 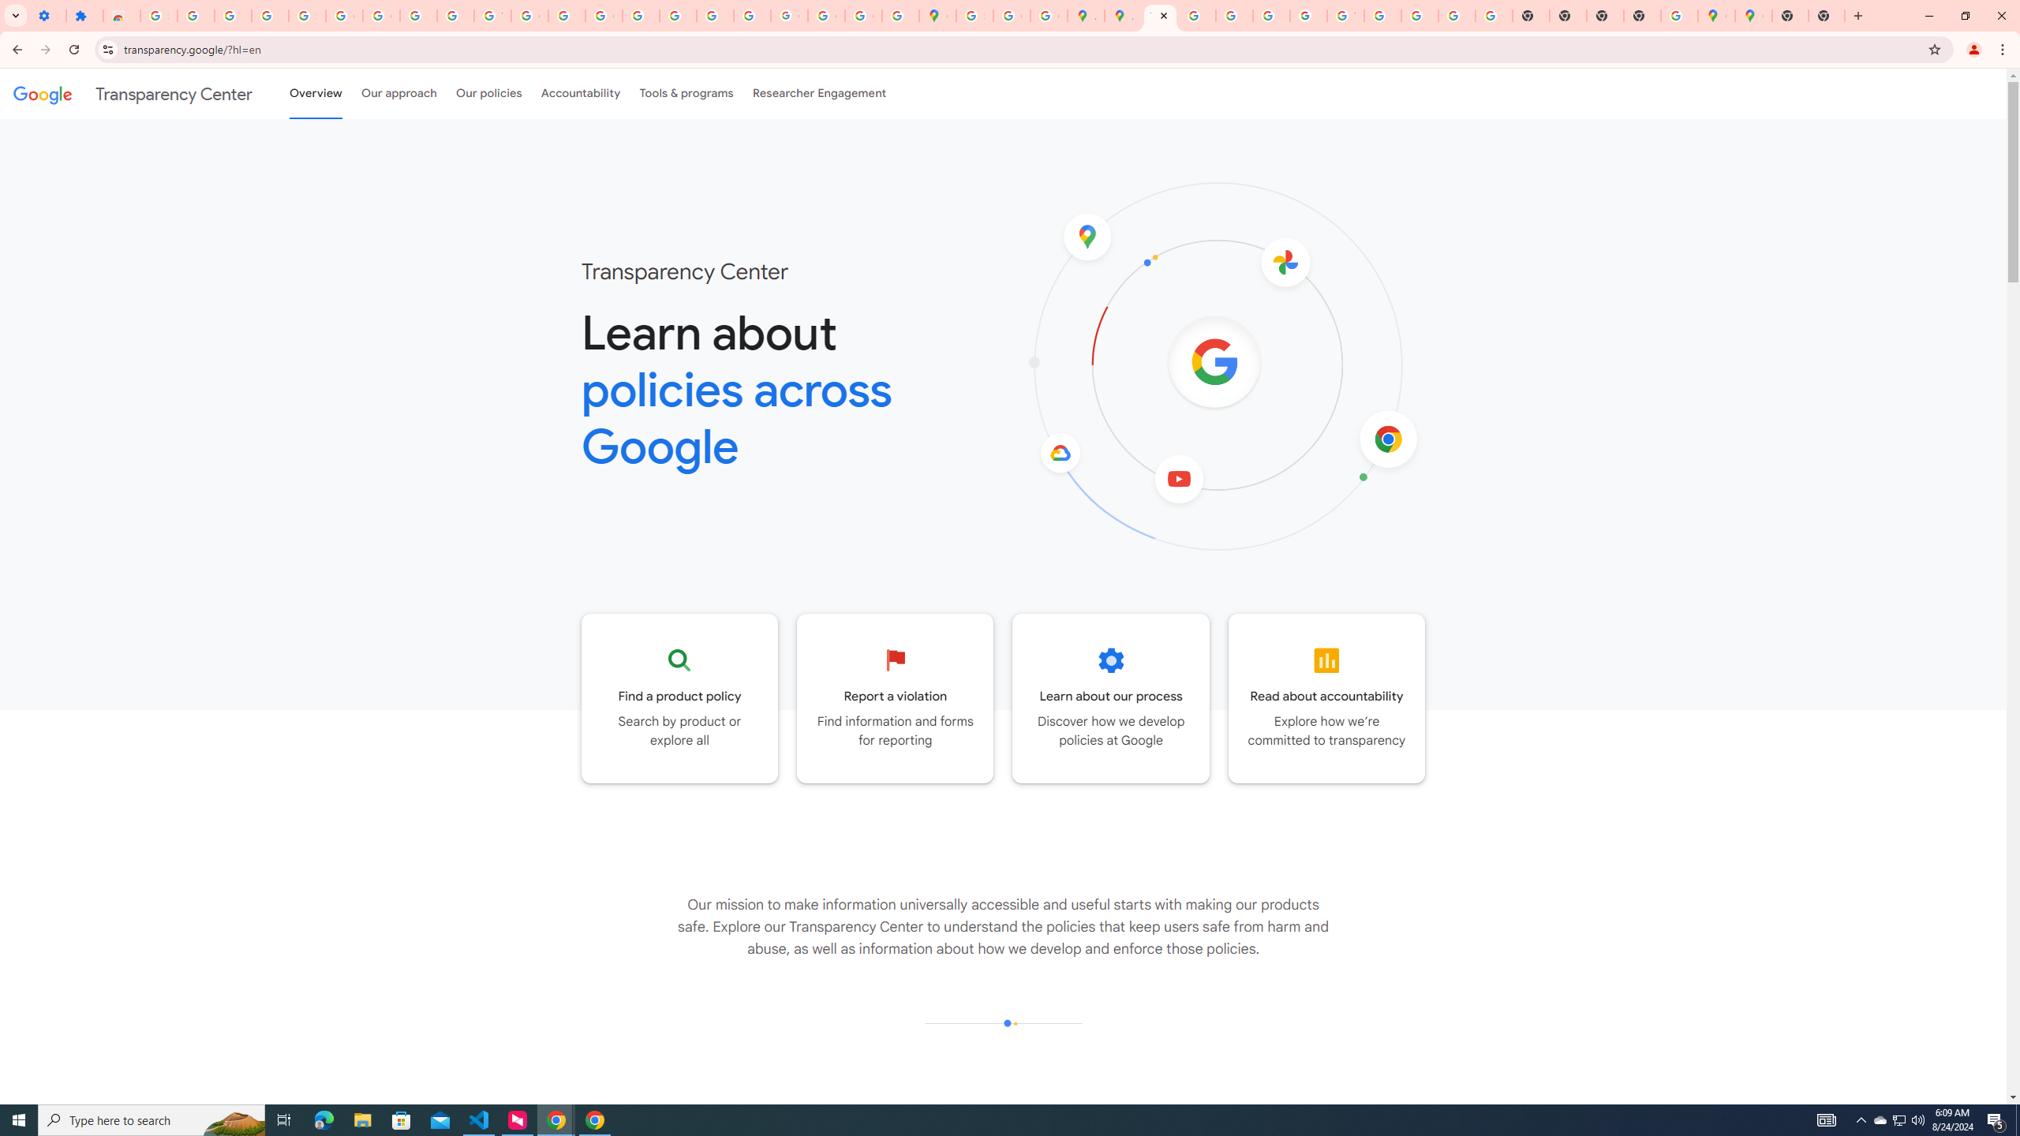 I want to click on Accountability, so click(x=581, y=93).